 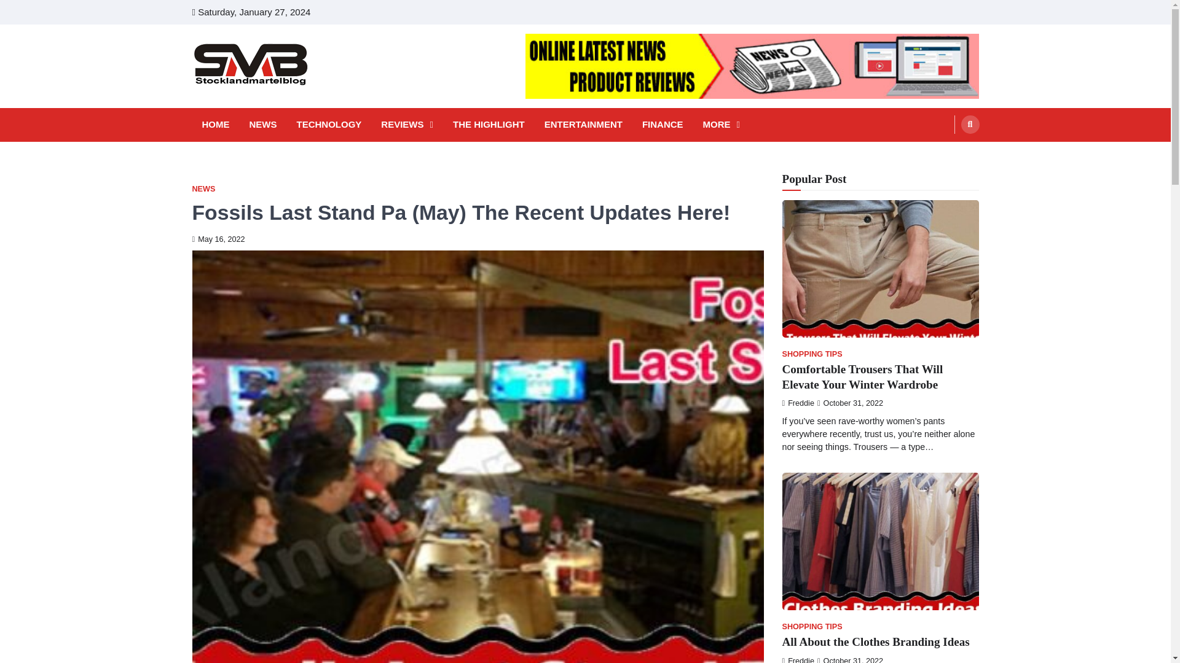 What do you see at coordinates (583, 125) in the screenshot?
I see `ENTERTAINMENT` at bounding box center [583, 125].